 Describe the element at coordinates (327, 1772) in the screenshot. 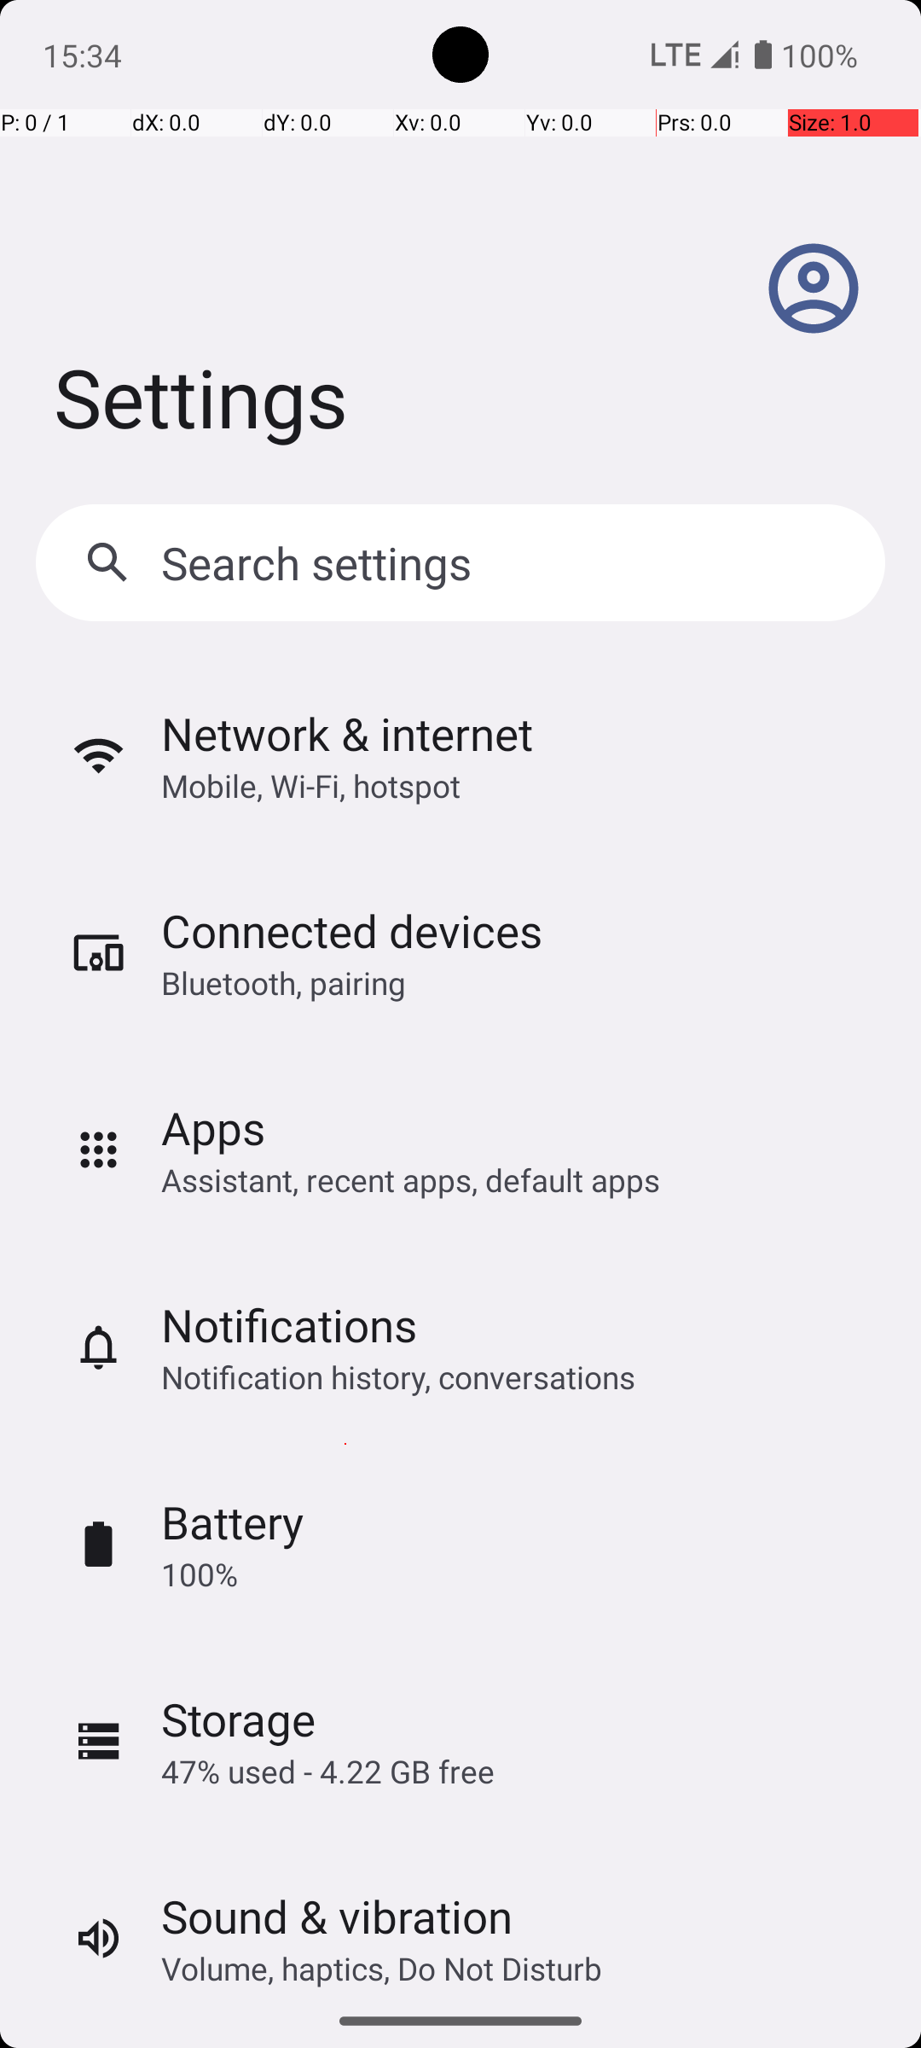

I see `47% used - 4.22 GB free` at that location.